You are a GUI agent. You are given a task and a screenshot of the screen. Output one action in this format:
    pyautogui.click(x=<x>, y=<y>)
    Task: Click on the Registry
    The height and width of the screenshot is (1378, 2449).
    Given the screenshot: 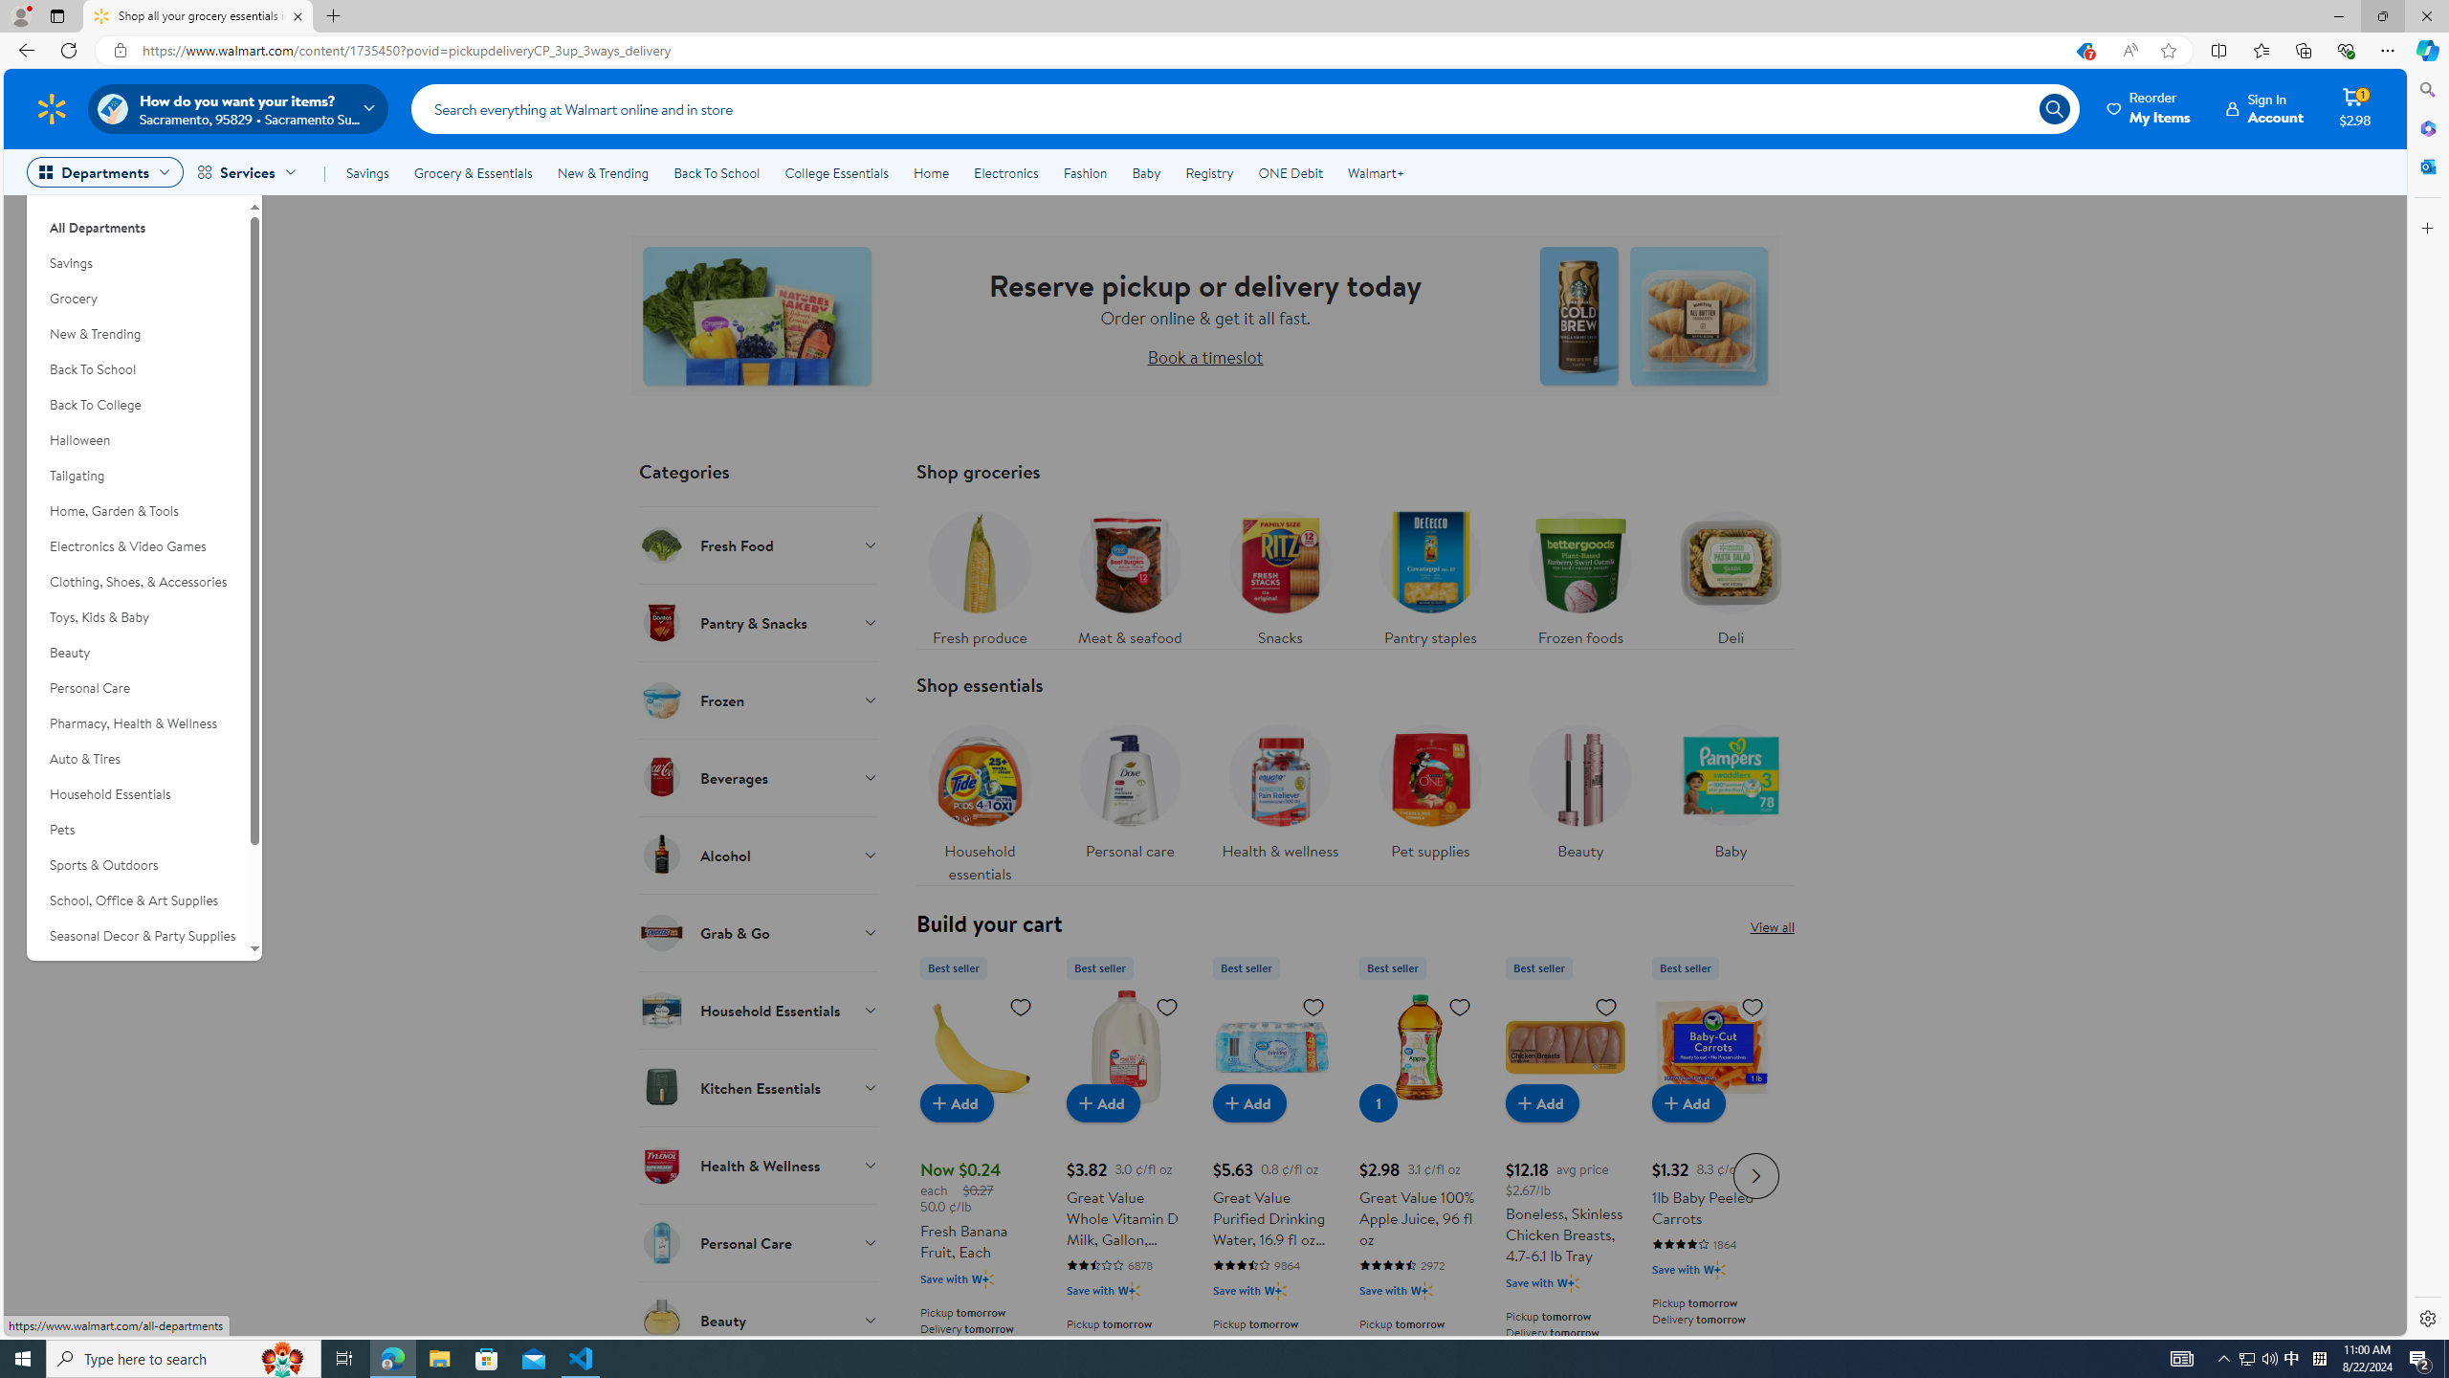 What is the action you would take?
    pyautogui.click(x=1207, y=172)
    